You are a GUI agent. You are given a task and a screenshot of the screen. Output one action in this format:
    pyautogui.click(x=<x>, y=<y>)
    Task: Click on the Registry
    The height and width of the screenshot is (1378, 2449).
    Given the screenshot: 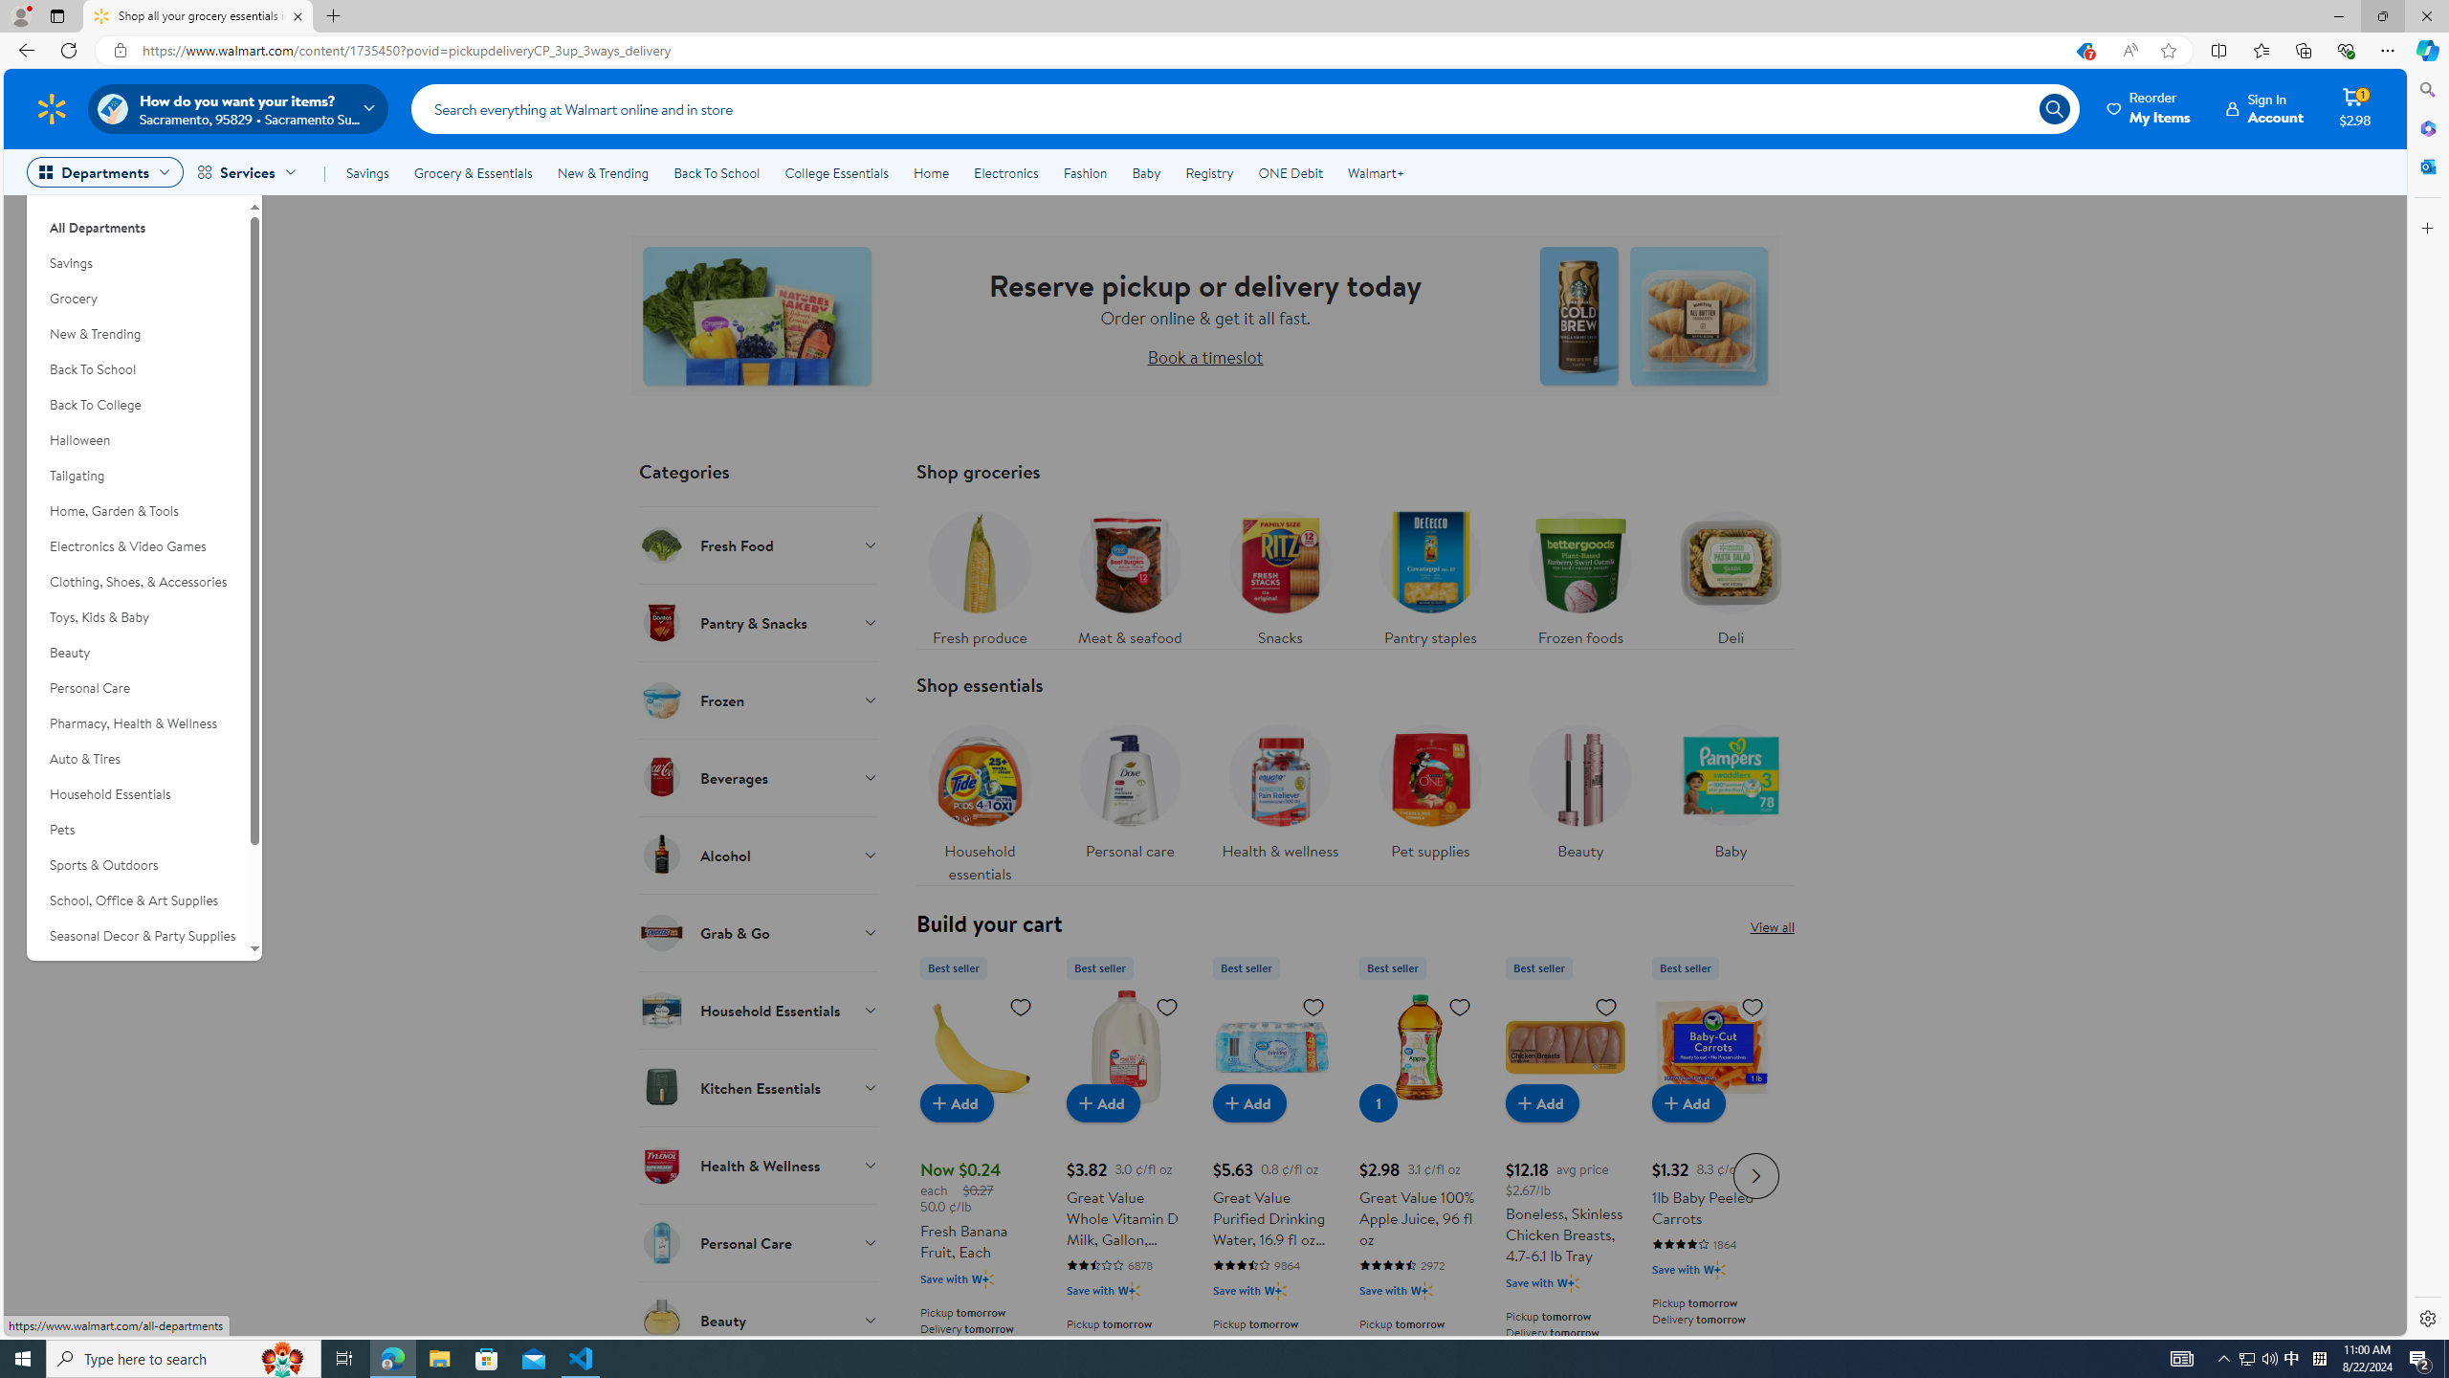 What is the action you would take?
    pyautogui.click(x=1207, y=172)
    